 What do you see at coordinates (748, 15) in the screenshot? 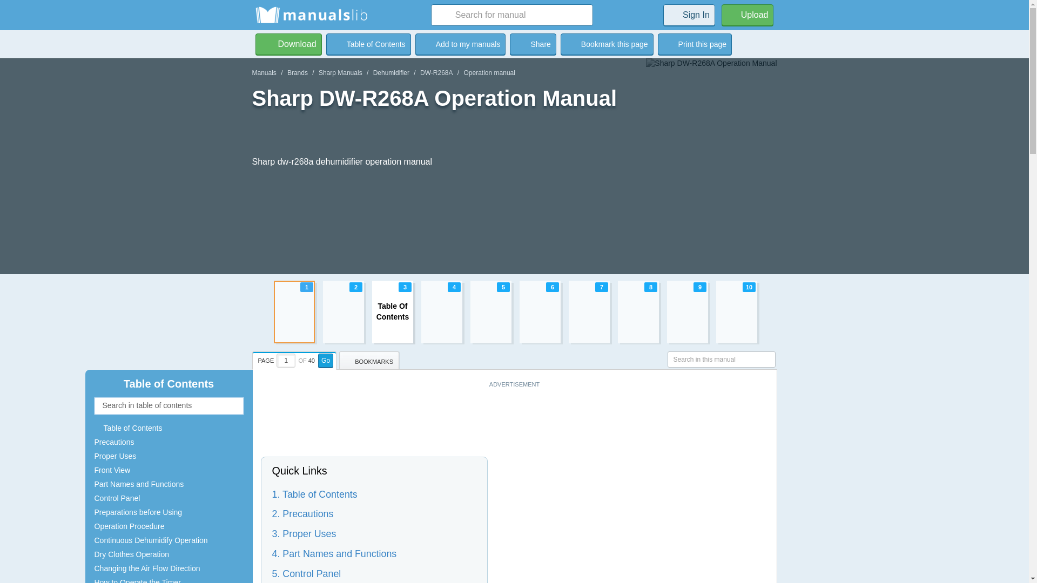
I see `Upload` at bounding box center [748, 15].